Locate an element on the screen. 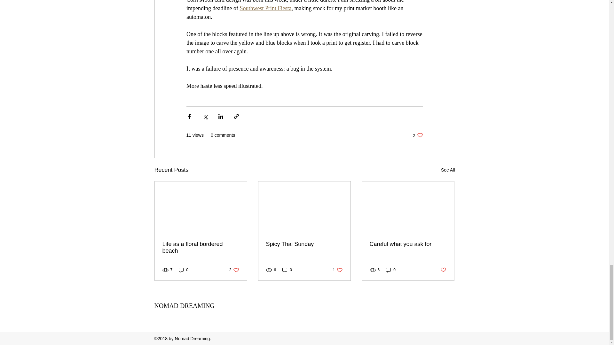 The image size is (614, 345). Southwest Print Fiesta is located at coordinates (265, 8).